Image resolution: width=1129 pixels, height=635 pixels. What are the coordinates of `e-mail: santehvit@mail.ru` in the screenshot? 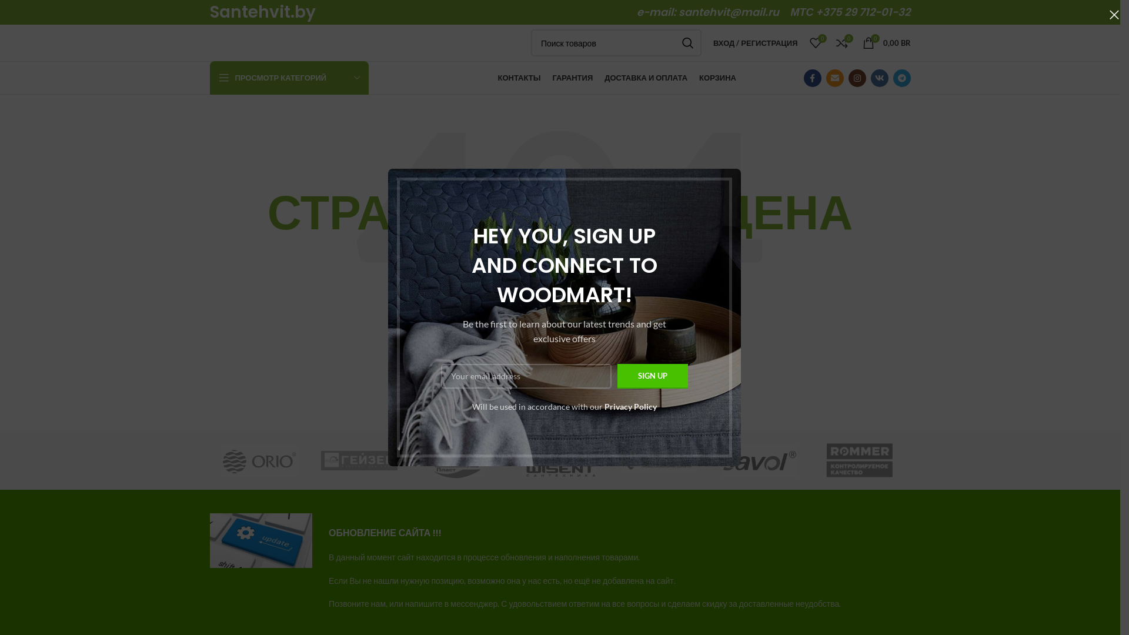 It's located at (707, 12).